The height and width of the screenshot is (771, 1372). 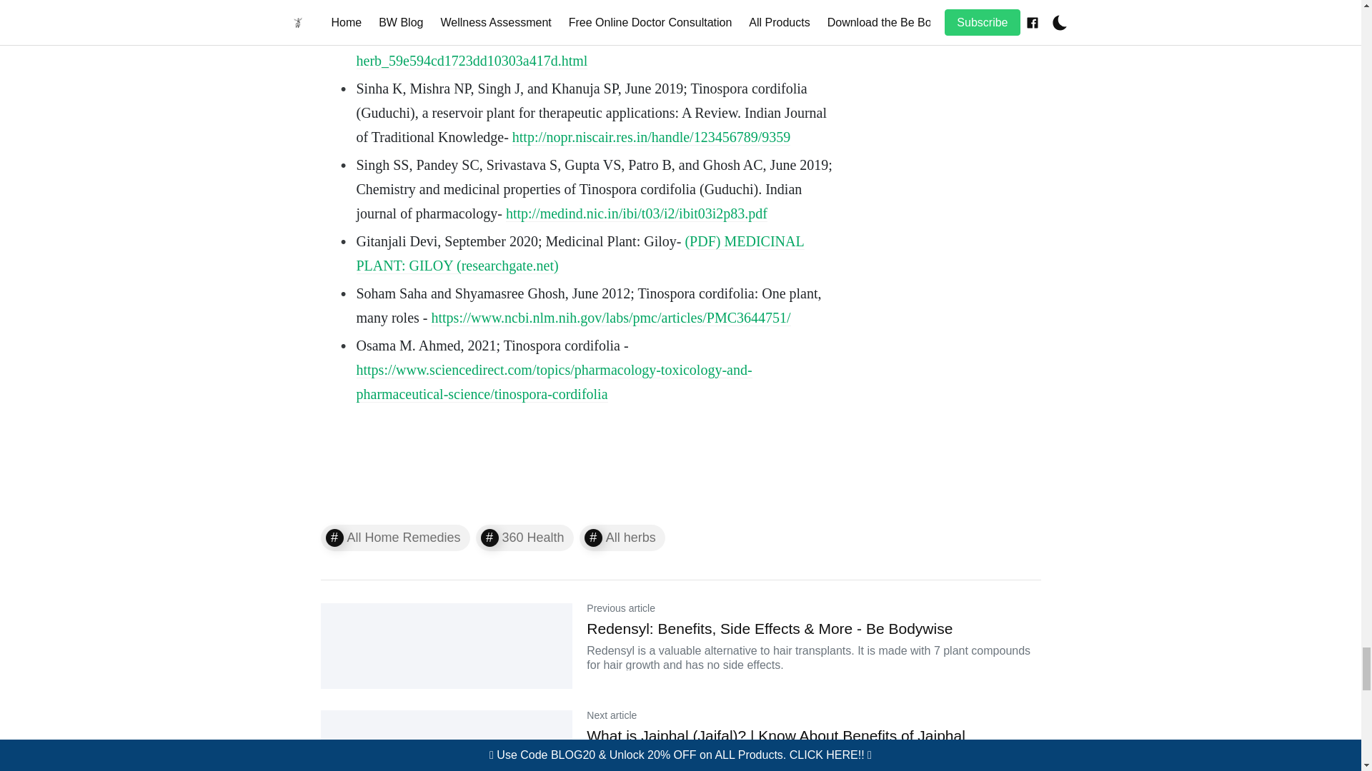 What do you see at coordinates (525, 538) in the screenshot?
I see `360 Health` at bounding box center [525, 538].